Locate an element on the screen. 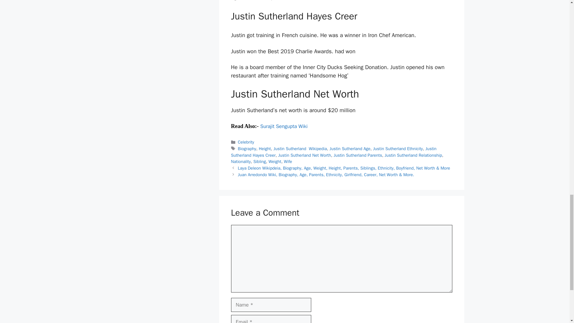 This screenshot has height=323, width=574. Biography is located at coordinates (247, 149).